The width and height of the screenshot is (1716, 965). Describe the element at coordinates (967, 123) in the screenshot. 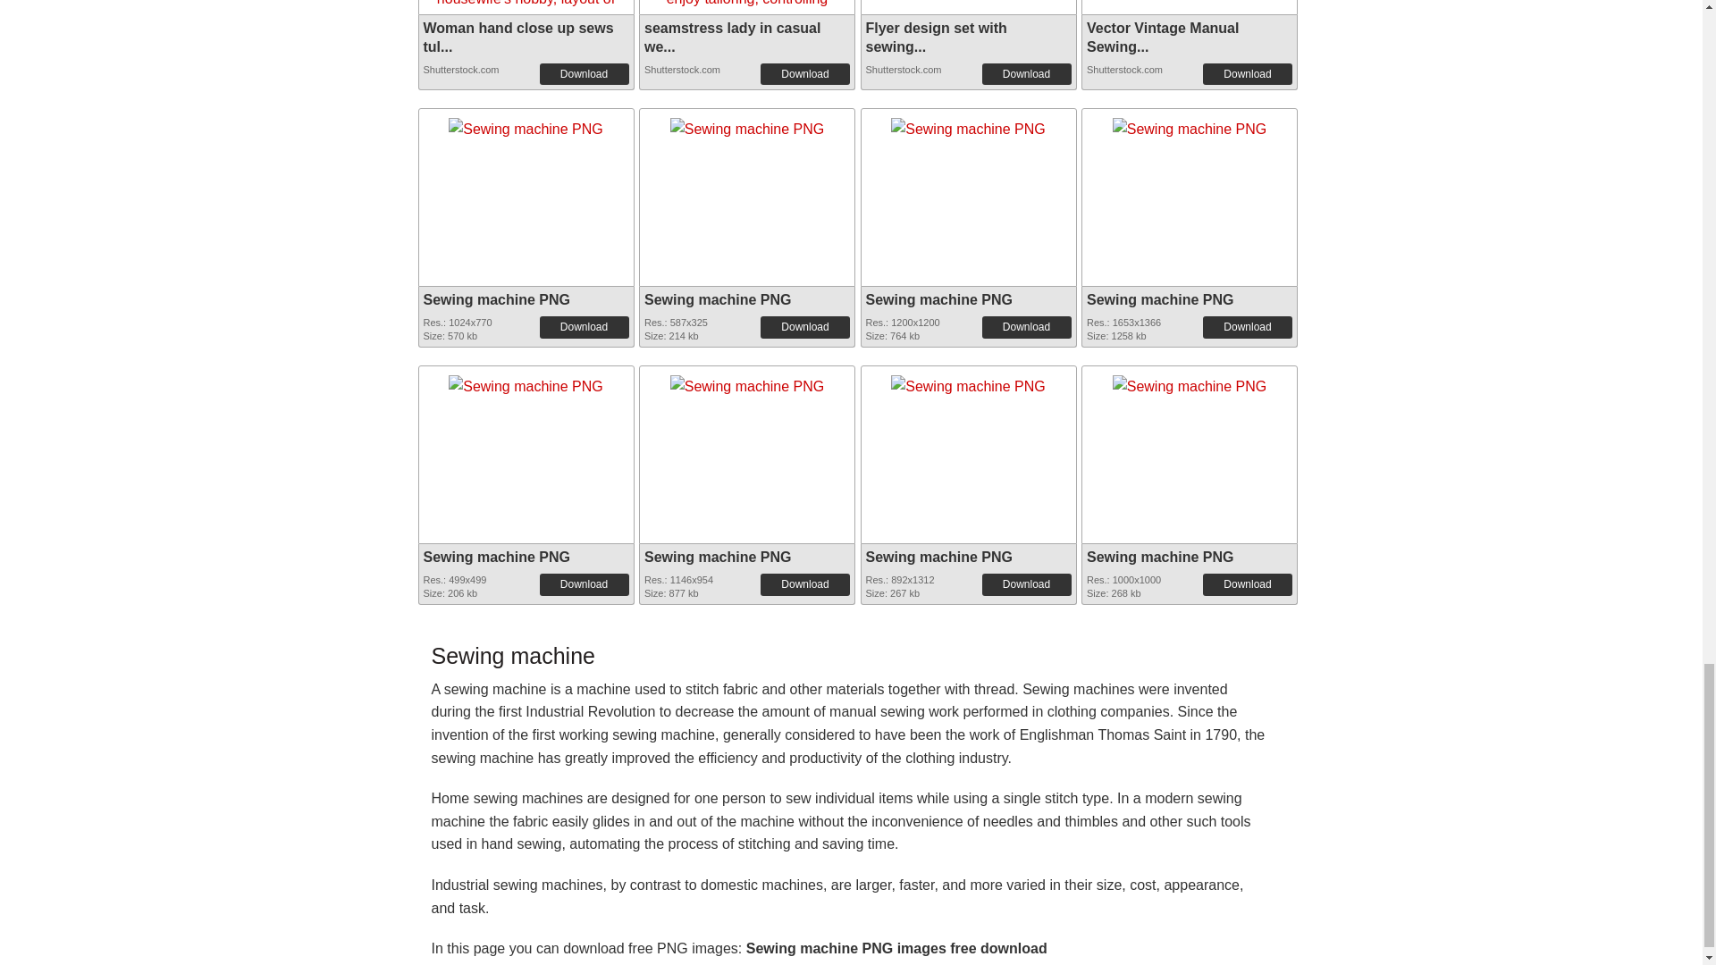

I see `Sewing machine PNG` at that location.